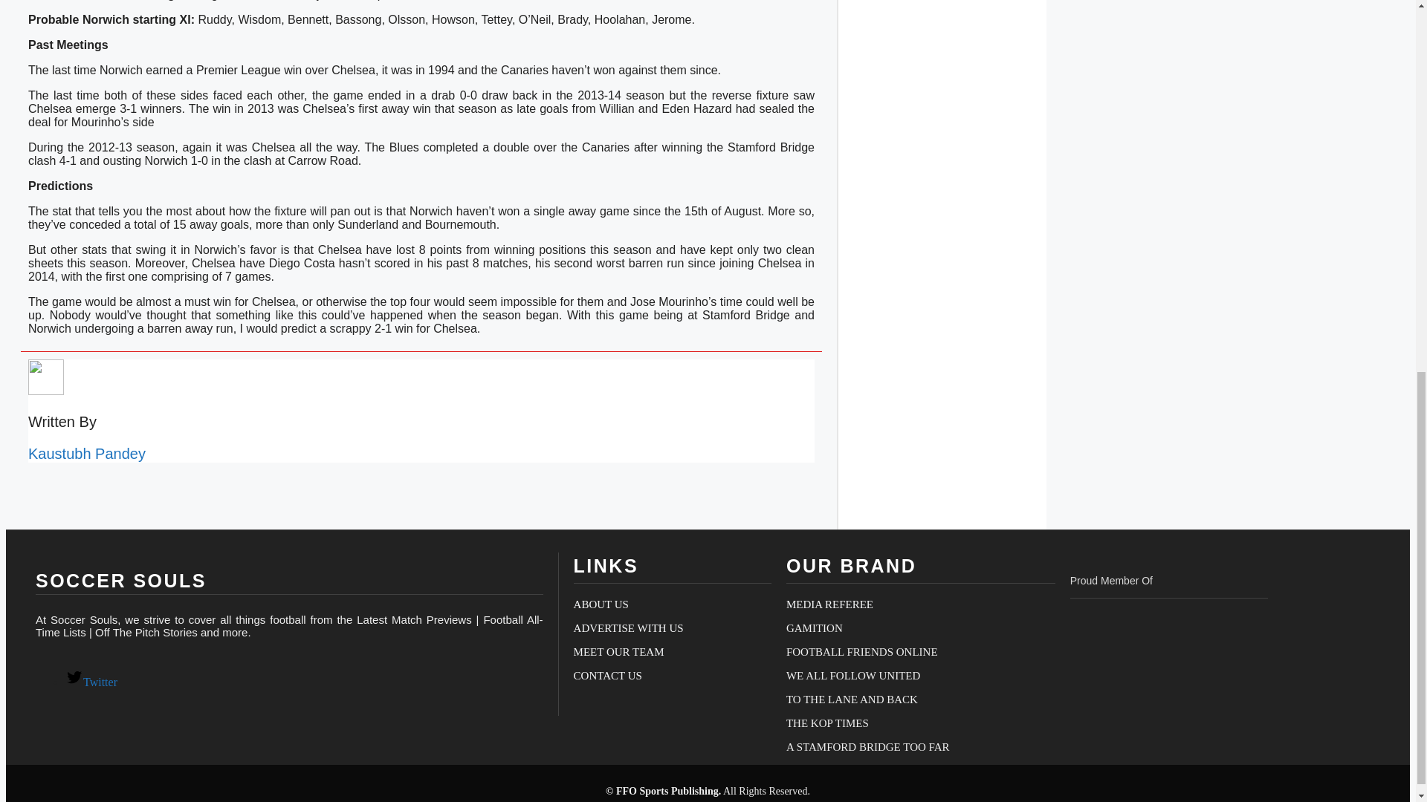 This screenshot has height=802, width=1427. Describe the element at coordinates (868, 747) in the screenshot. I see `A STAMFORD BRIDGE TOO FAR` at that location.